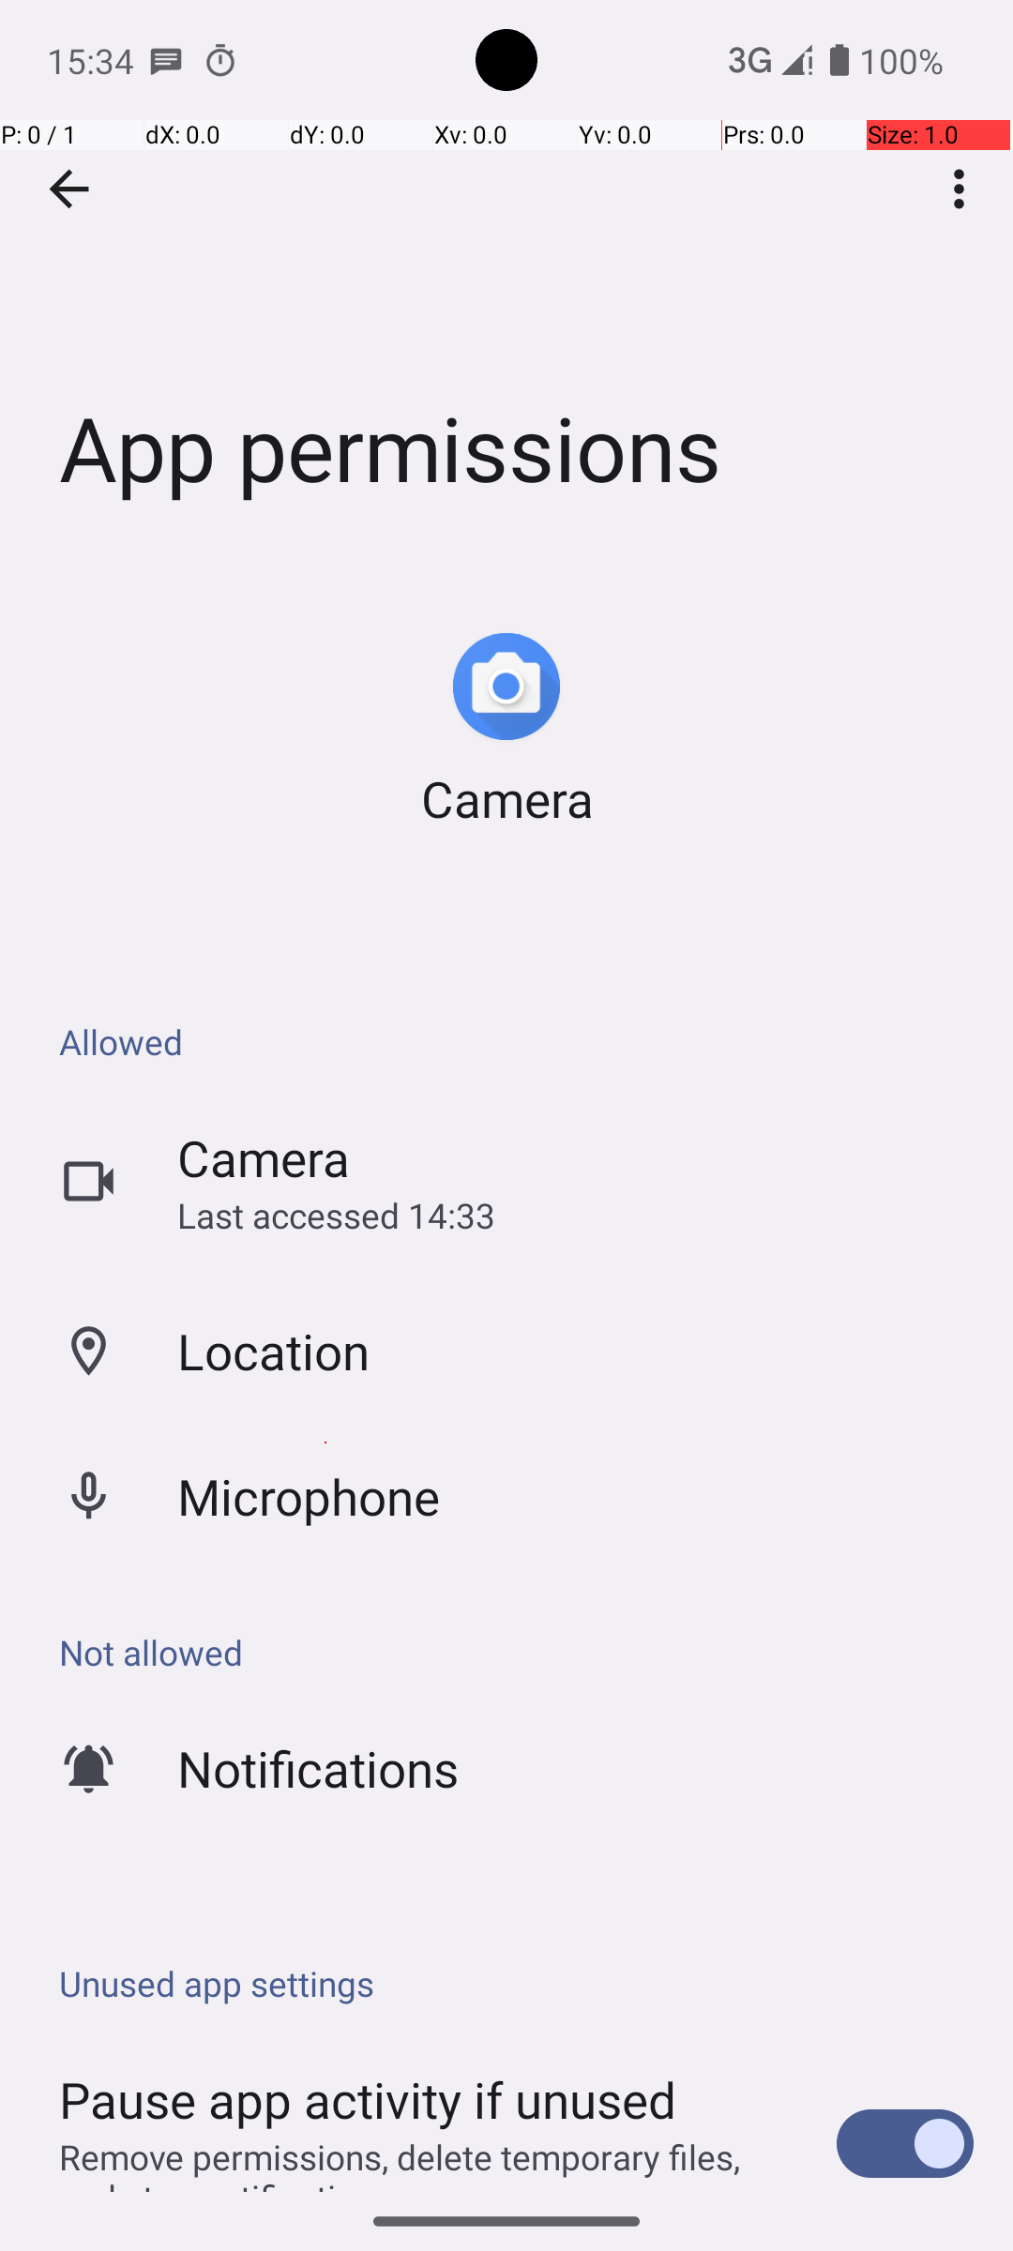 This screenshot has height=2251, width=1013. I want to click on Last accessed 14:33, so click(336, 1216).